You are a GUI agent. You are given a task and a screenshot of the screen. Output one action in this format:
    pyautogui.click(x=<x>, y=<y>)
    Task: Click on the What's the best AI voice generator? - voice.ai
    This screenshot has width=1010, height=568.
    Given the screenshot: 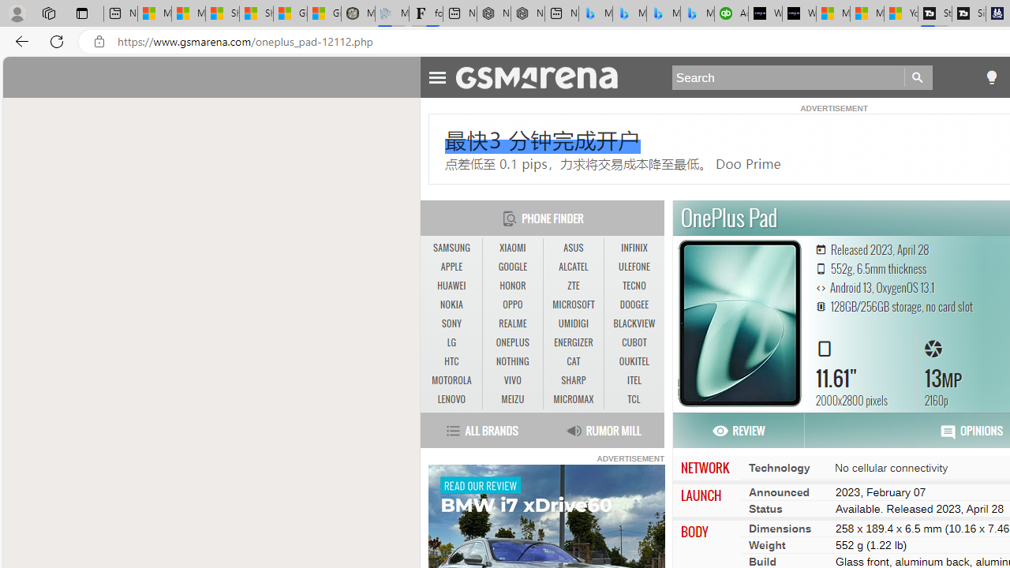 What is the action you would take?
    pyautogui.click(x=799, y=14)
    